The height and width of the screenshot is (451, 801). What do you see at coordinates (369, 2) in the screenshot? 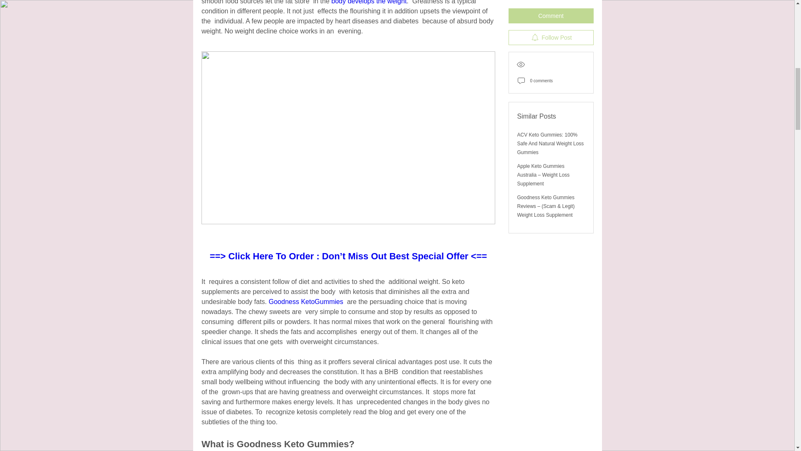
I see `body develops the weight` at bounding box center [369, 2].